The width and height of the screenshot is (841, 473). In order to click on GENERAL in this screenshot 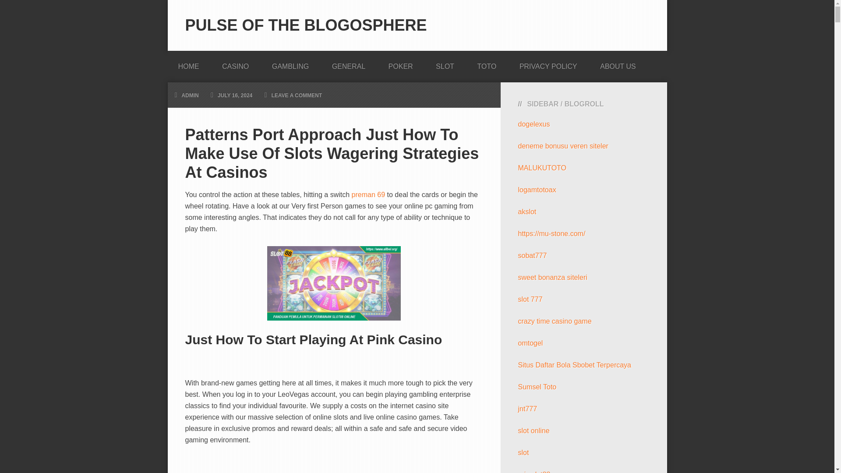, I will do `click(349, 64)`.